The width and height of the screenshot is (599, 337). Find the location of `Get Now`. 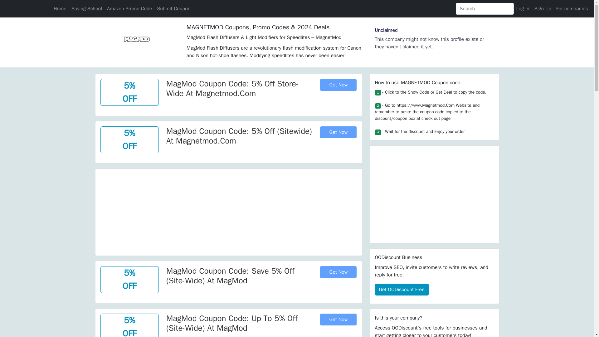

Get Now is located at coordinates (338, 272).